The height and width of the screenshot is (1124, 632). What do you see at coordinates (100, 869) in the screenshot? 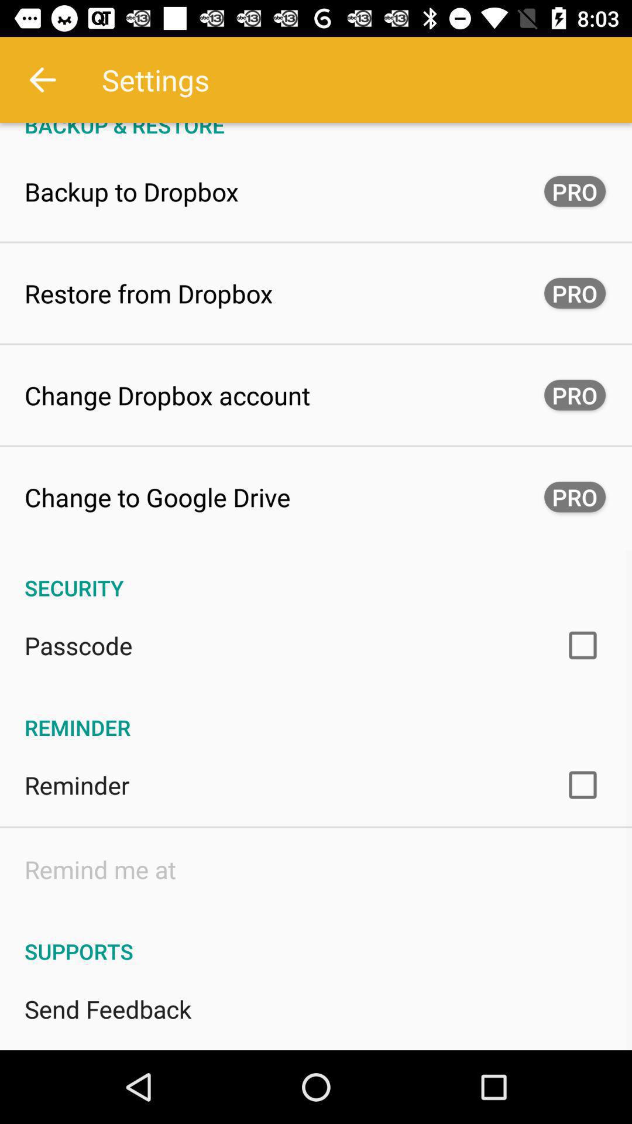
I see `flip to remind me at` at bounding box center [100, 869].